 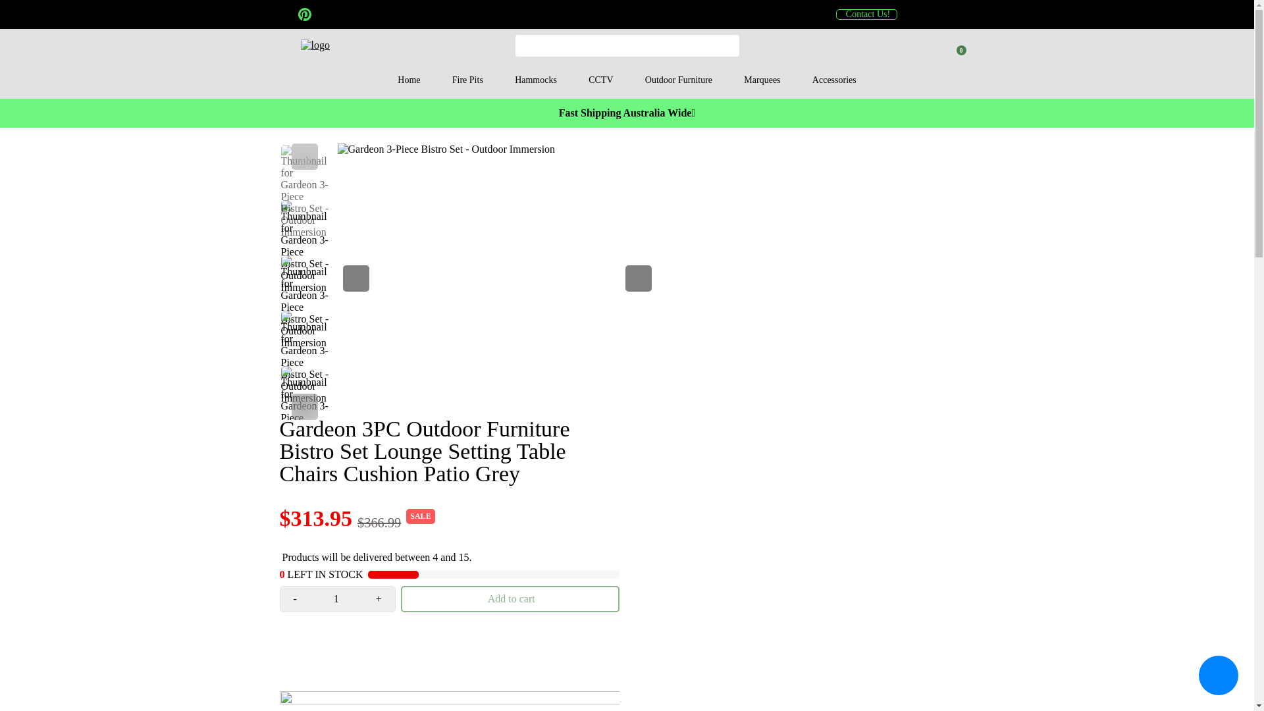 I want to click on Home, so click(x=408, y=80).